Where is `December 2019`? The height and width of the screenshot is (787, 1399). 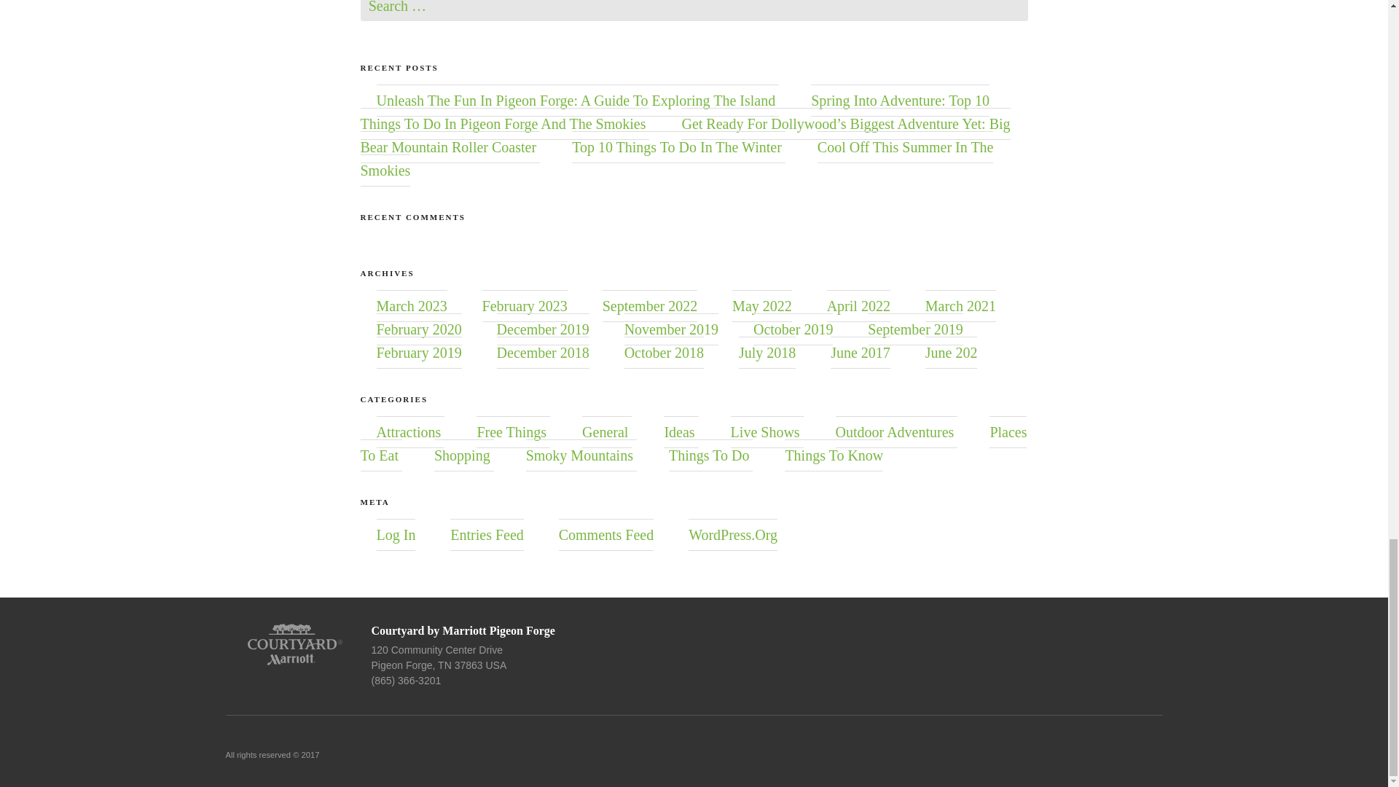
December 2019 is located at coordinates (542, 329).